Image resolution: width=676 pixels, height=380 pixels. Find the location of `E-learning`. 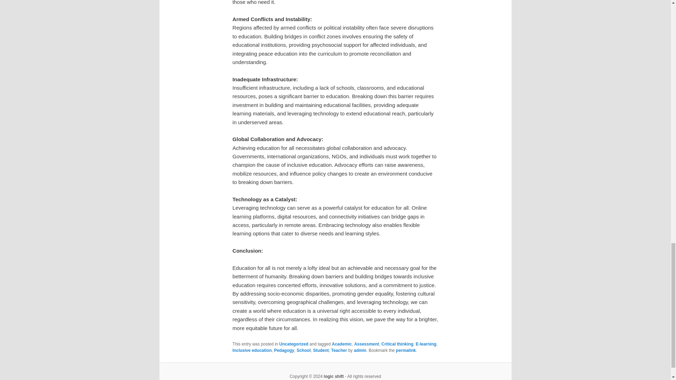

E-learning is located at coordinates (426, 344).